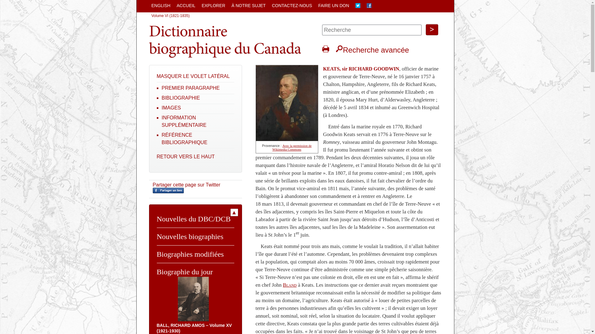 The image size is (595, 334). What do you see at coordinates (292, 148) in the screenshot?
I see `Avec la permission de Wikimedia Commons` at bounding box center [292, 148].